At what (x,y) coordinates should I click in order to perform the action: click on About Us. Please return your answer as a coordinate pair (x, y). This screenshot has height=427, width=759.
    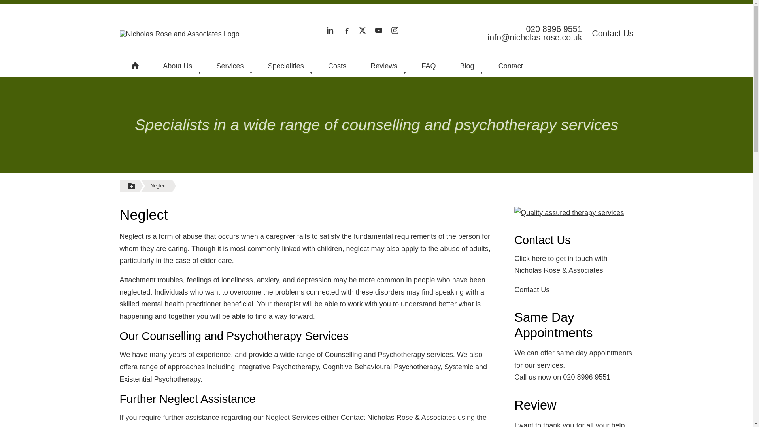
    Looking at the image, I should click on (177, 66).